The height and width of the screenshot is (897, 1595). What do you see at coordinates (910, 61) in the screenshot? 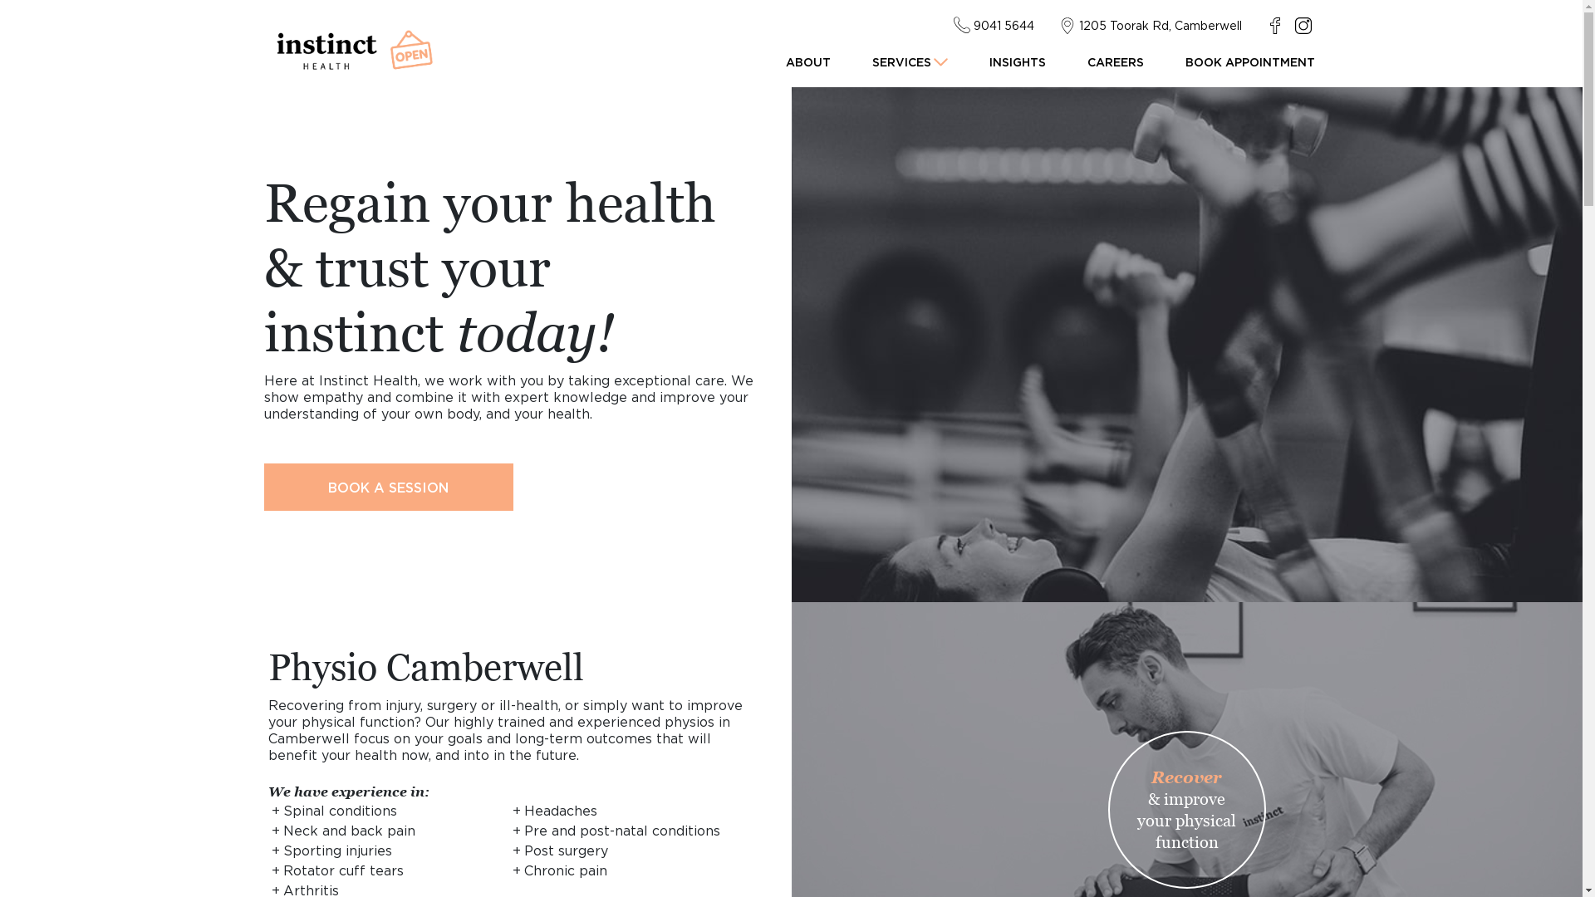
I see `SERVICES` at bounding box center [910, 61].